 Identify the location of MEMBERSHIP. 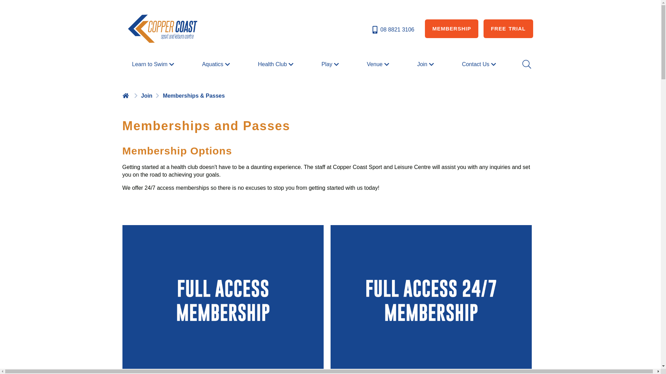
(452, 29).